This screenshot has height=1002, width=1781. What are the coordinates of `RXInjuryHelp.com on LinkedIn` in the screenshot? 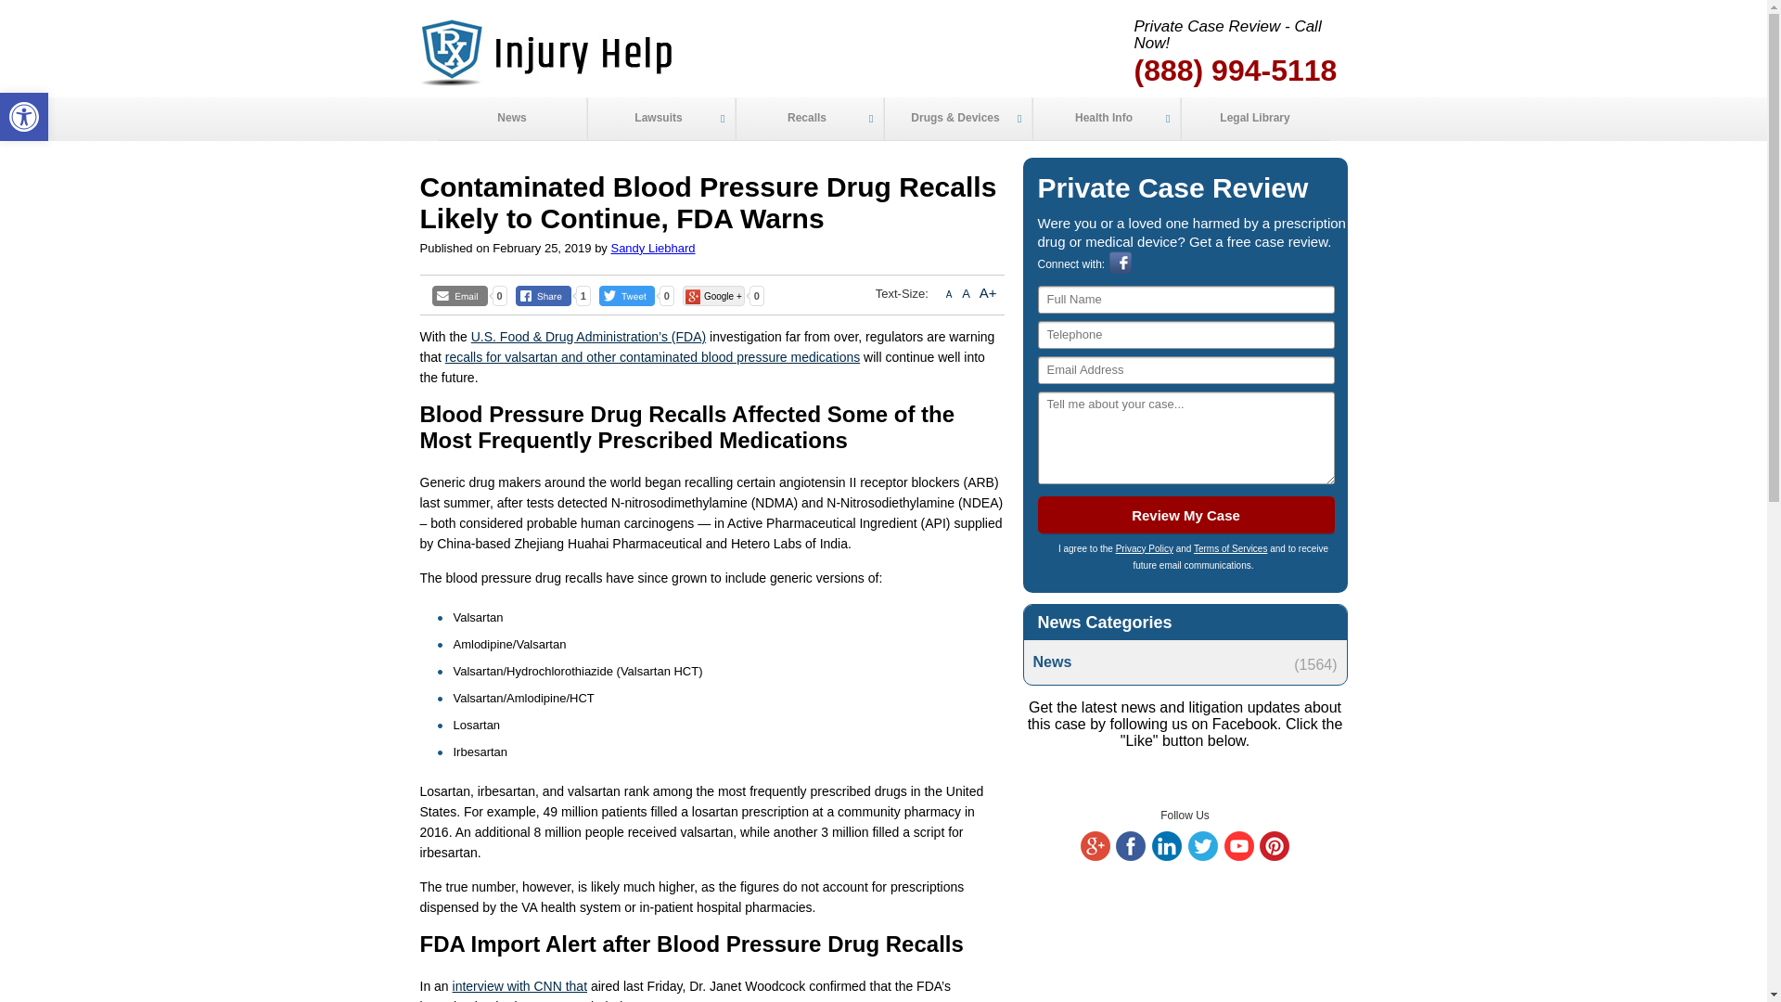 It's located at (24, 117).